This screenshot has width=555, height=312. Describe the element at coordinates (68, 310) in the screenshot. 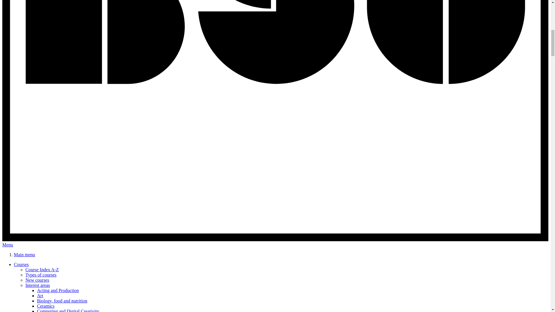

I see `Computing and Digital Creativity` at that location.